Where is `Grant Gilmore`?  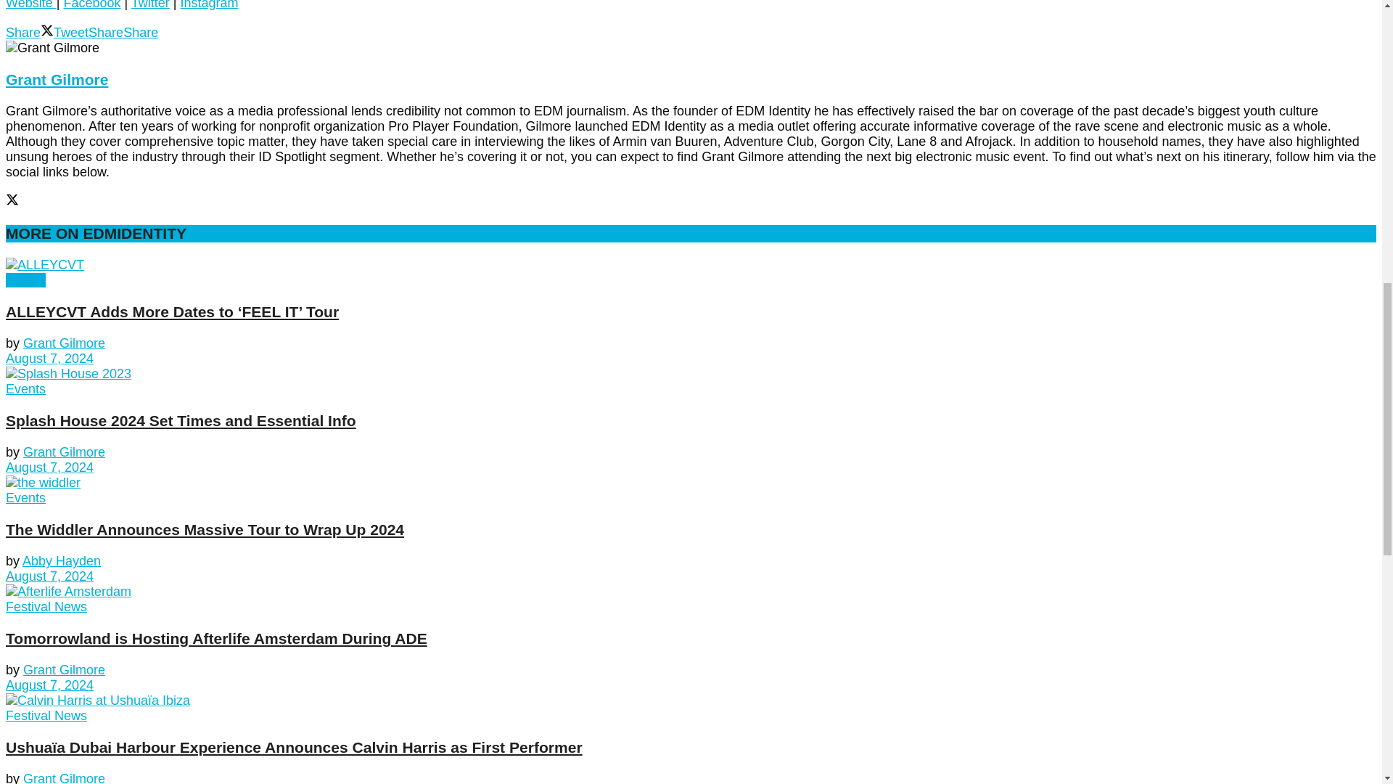
Grant Gilmore is located at coordinates (57, 79).